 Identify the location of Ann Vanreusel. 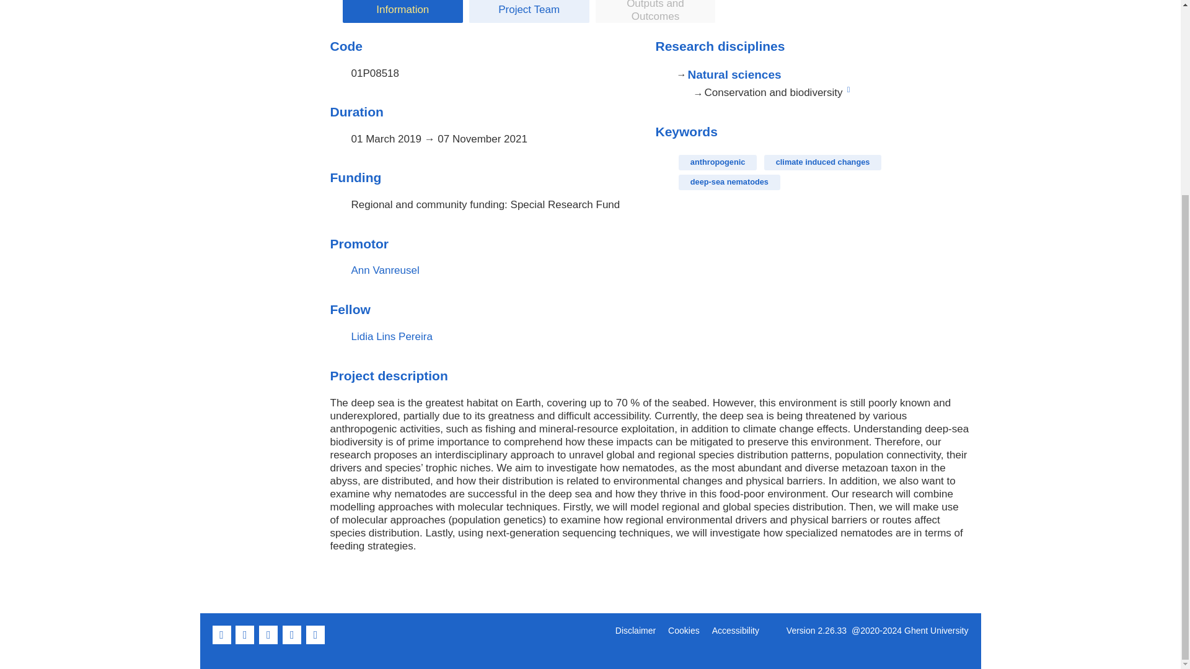
(384, 270).